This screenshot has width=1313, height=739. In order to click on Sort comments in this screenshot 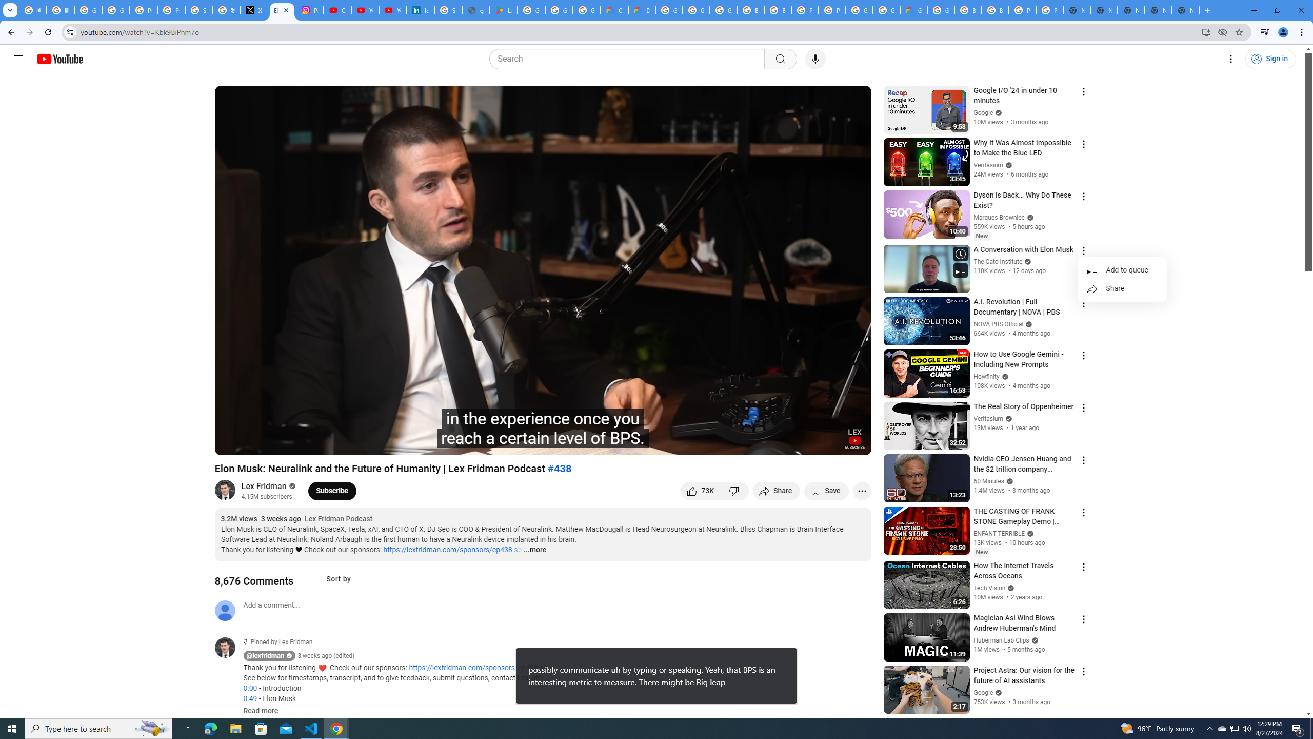, I will do `click(331, 579)`.